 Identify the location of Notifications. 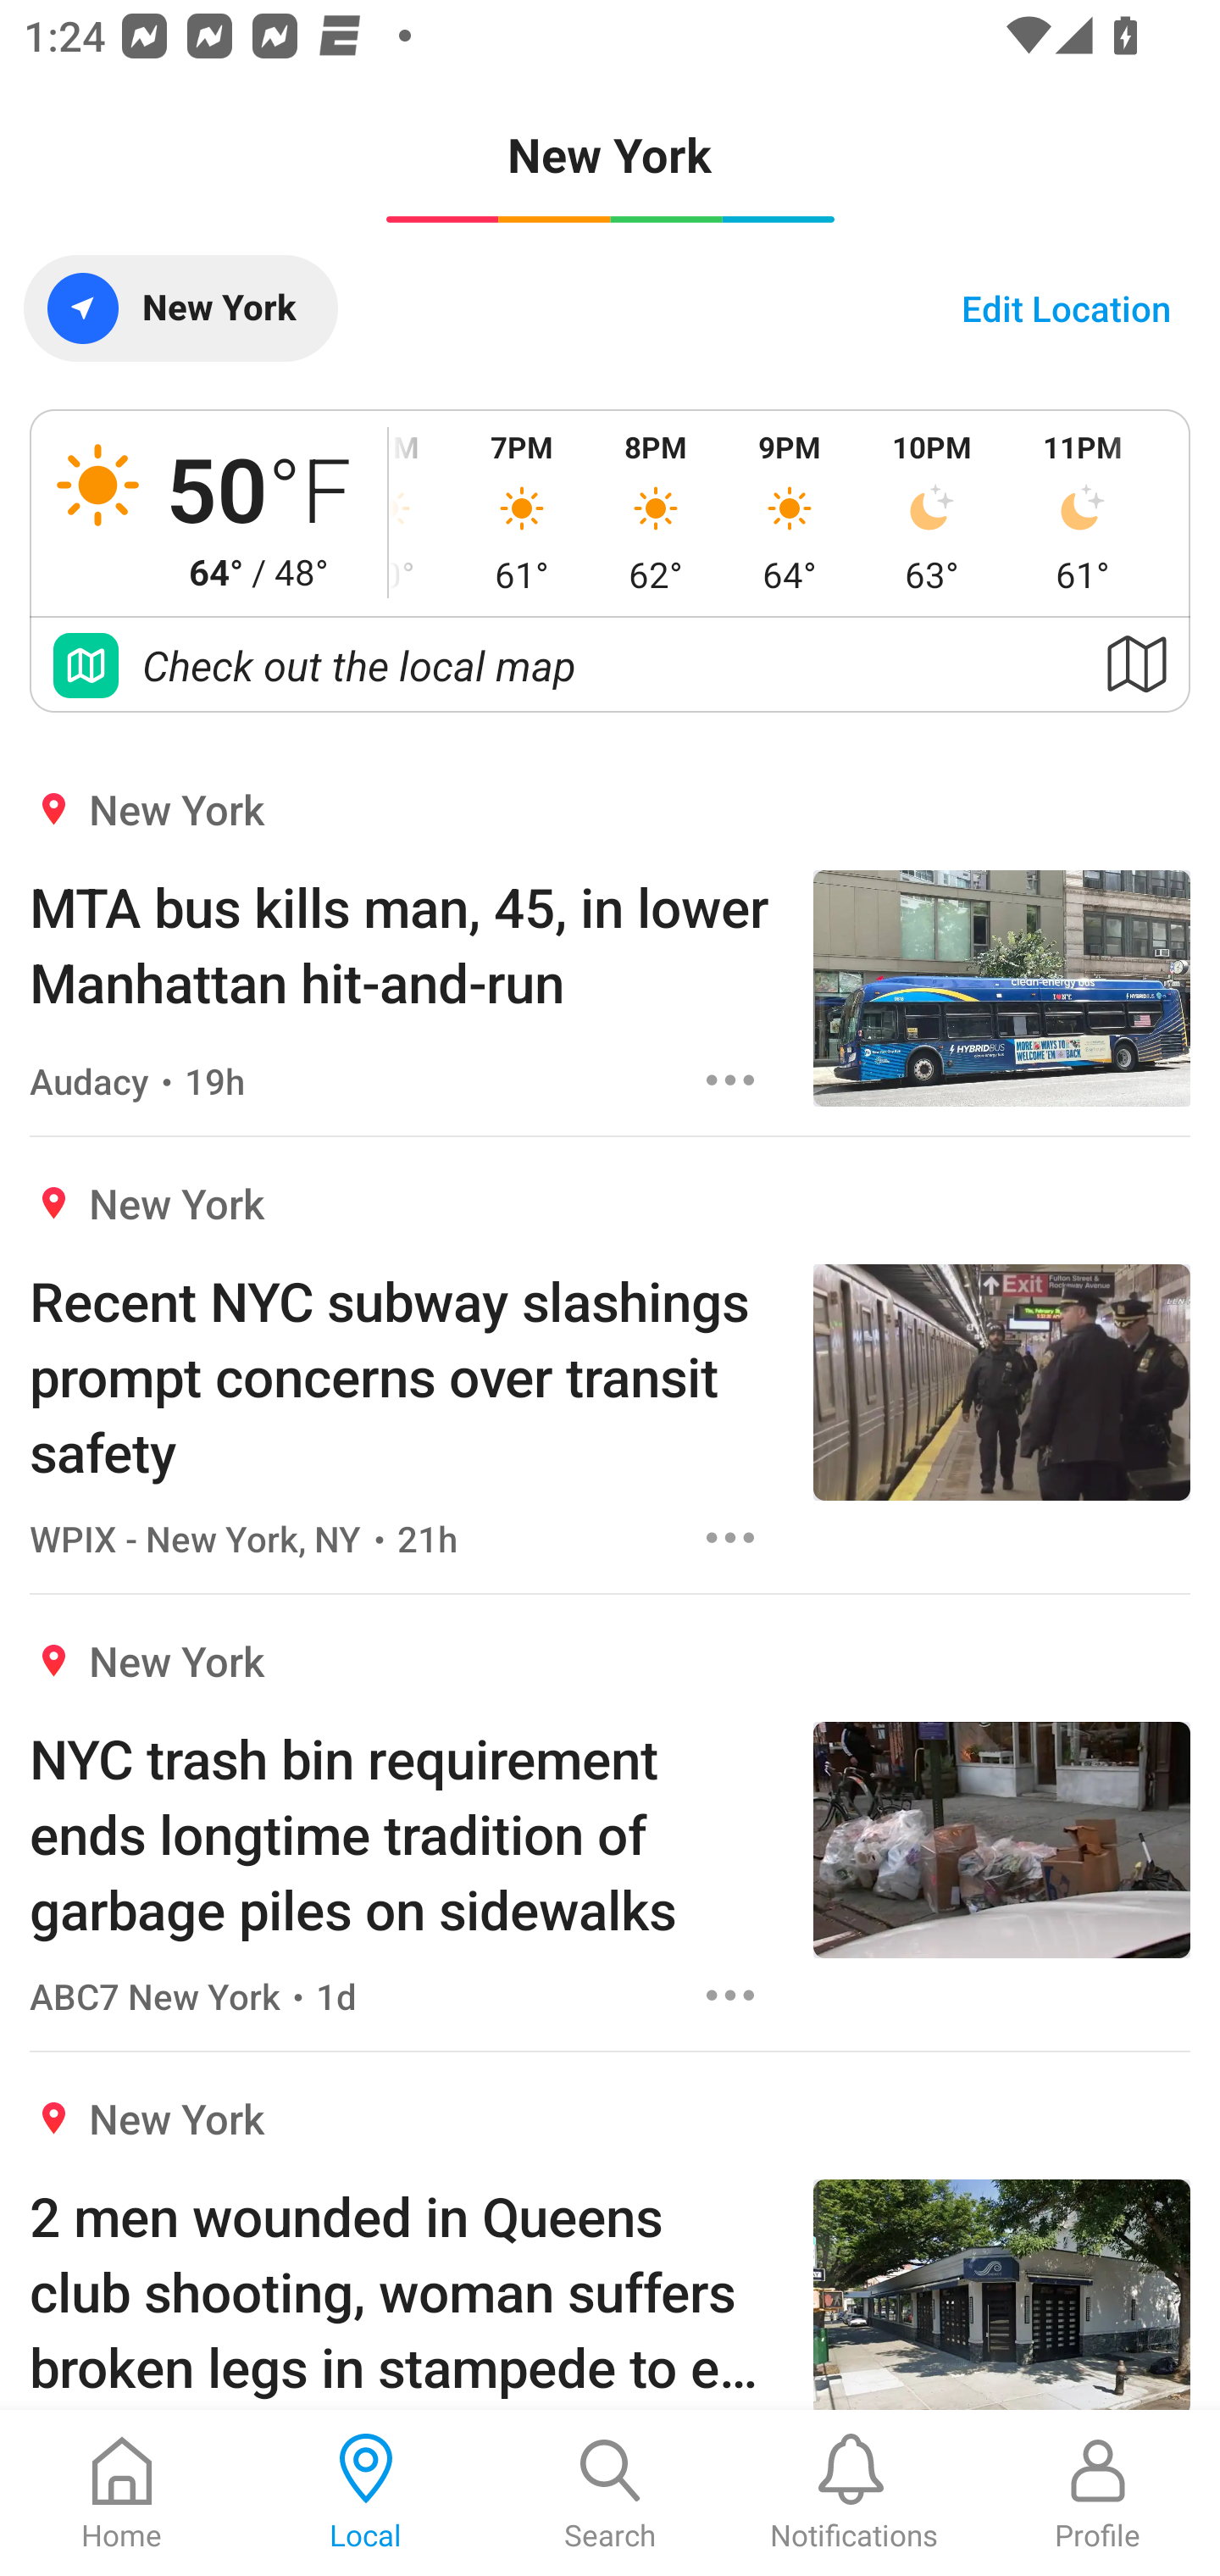
(854, 2493).